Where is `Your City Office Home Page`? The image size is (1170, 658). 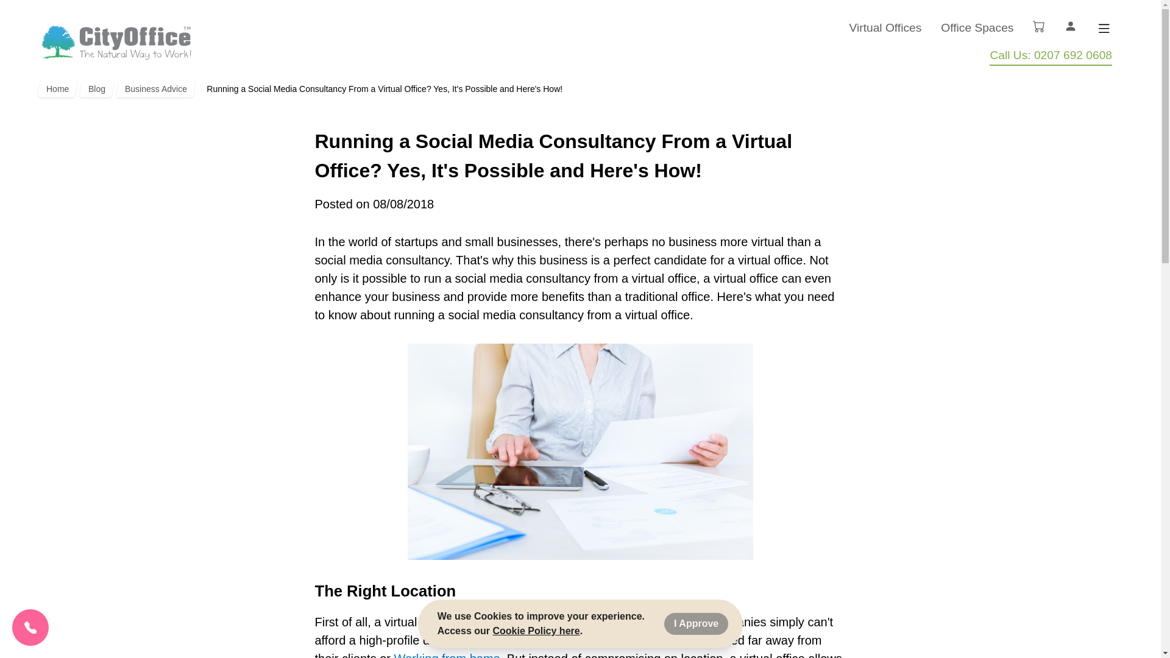 Your City Office Home Page is located at coordinates (115, 43).